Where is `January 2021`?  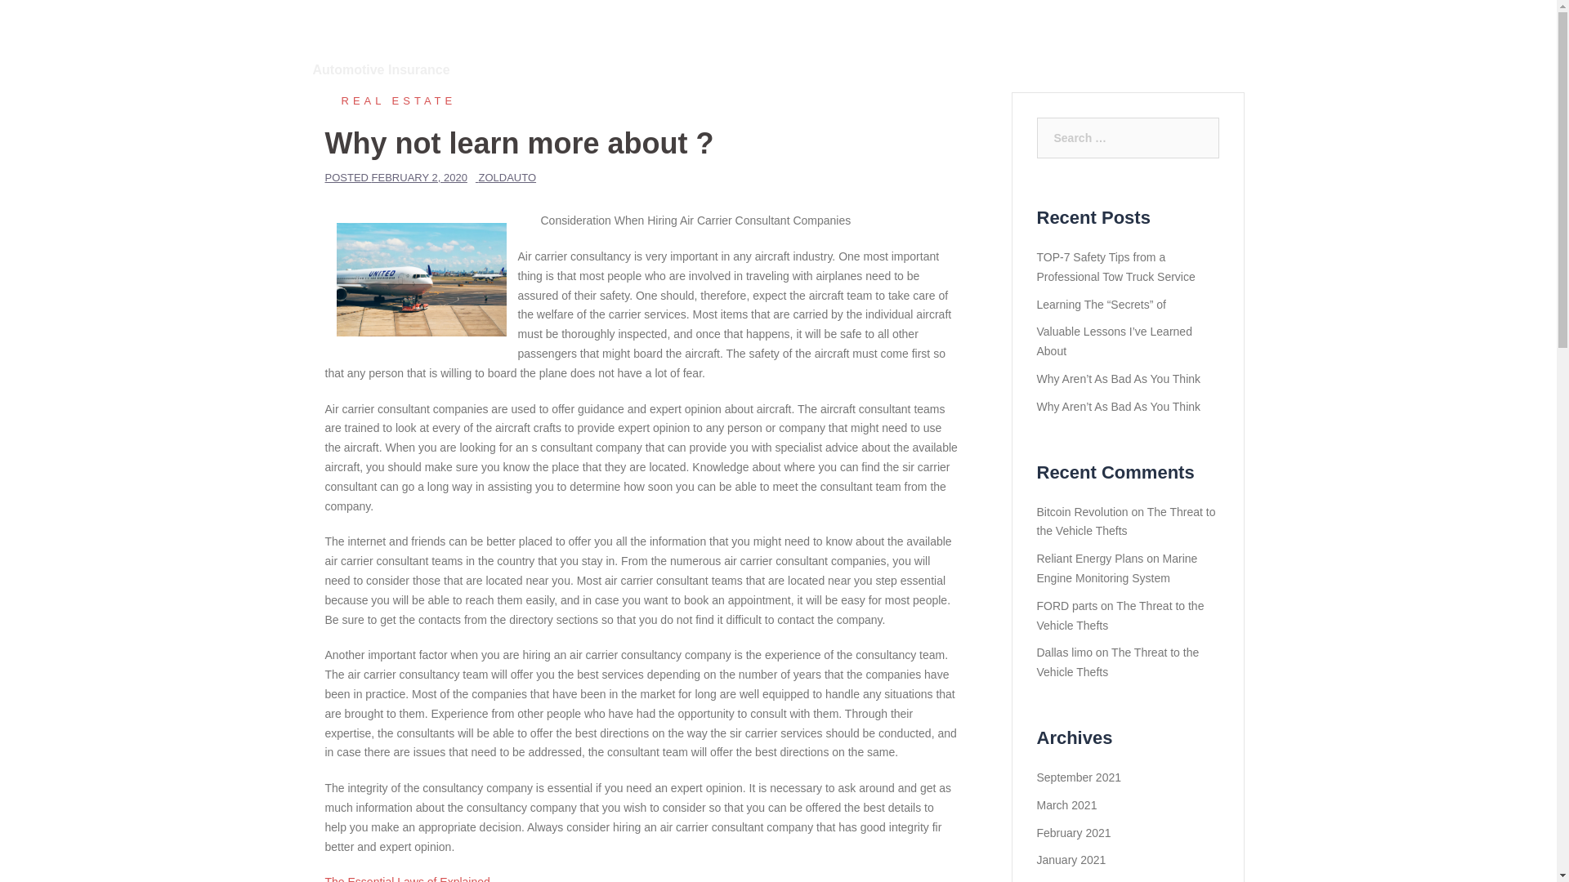 January 2021 is located at coordinates (1071, 859).